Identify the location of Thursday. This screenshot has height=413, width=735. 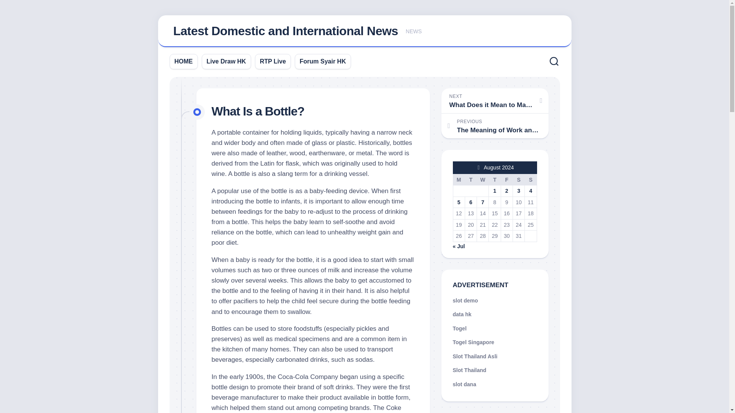
(459, 179).